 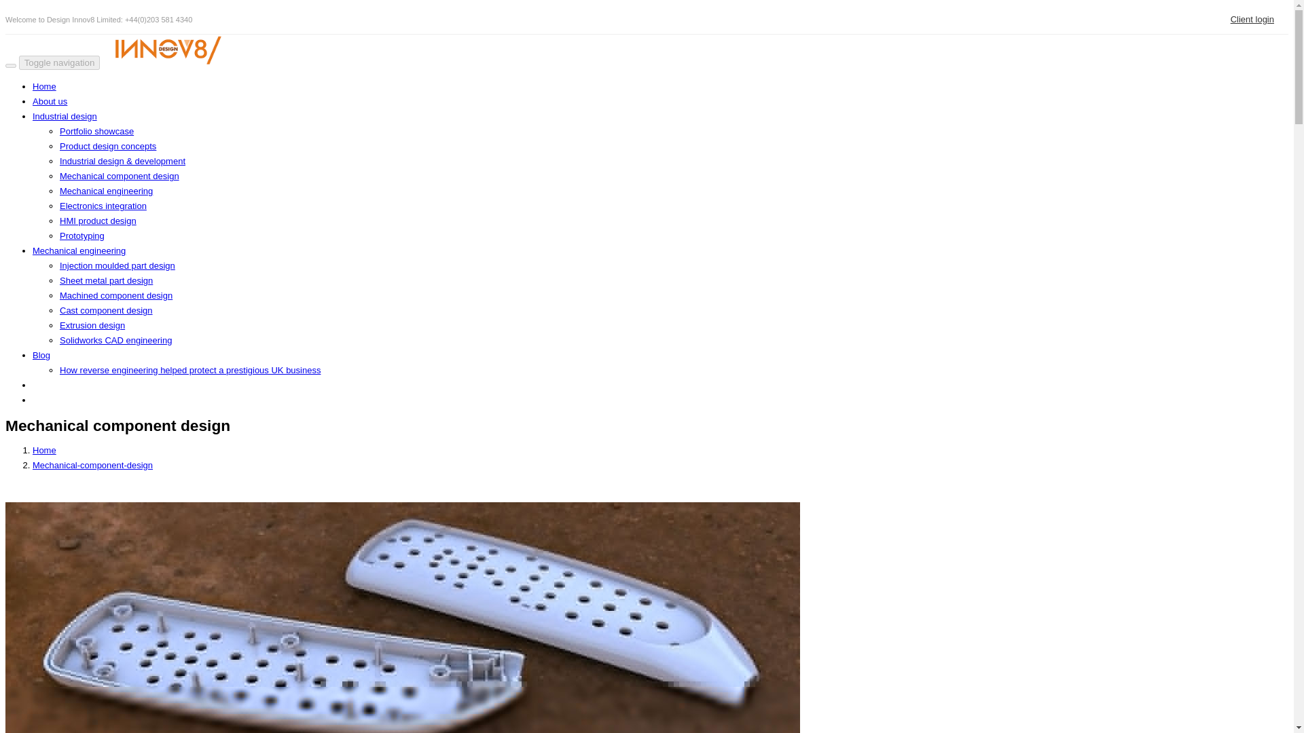 What do you see at coordinates (92, 466) in the screenshot?
I see `Mechanical-component-design` at bounding box center [92, 466].